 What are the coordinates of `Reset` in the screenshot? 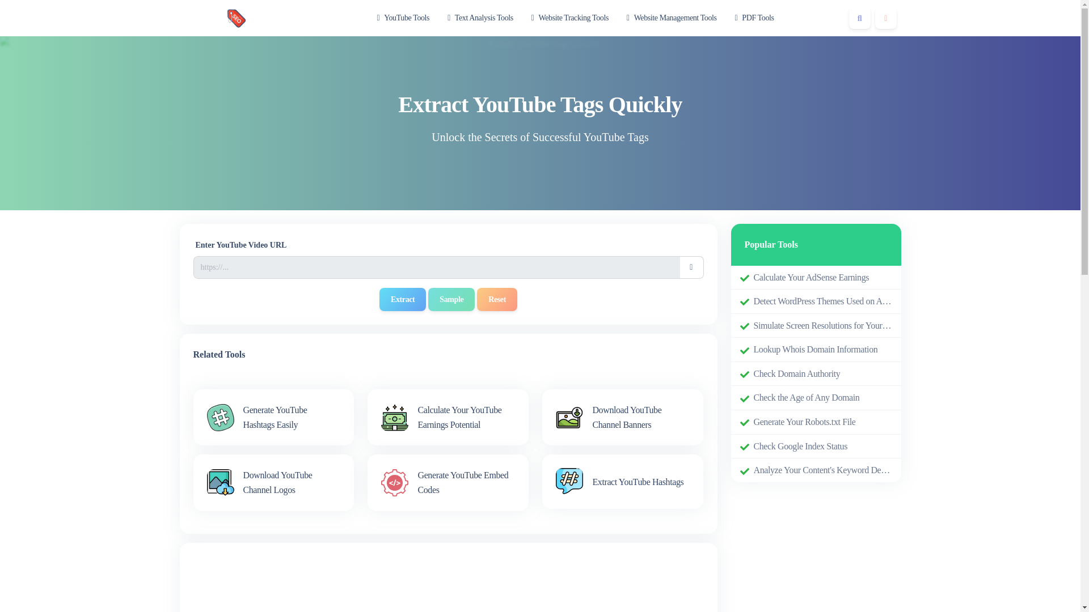 It's located at (497, 299).